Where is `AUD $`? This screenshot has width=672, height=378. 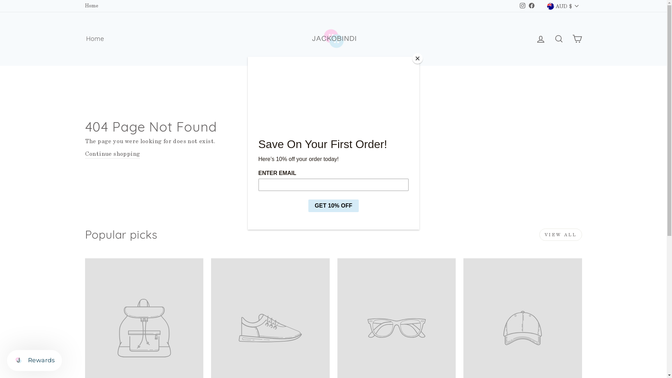 AUD $ is located at coordinates (563, 6).